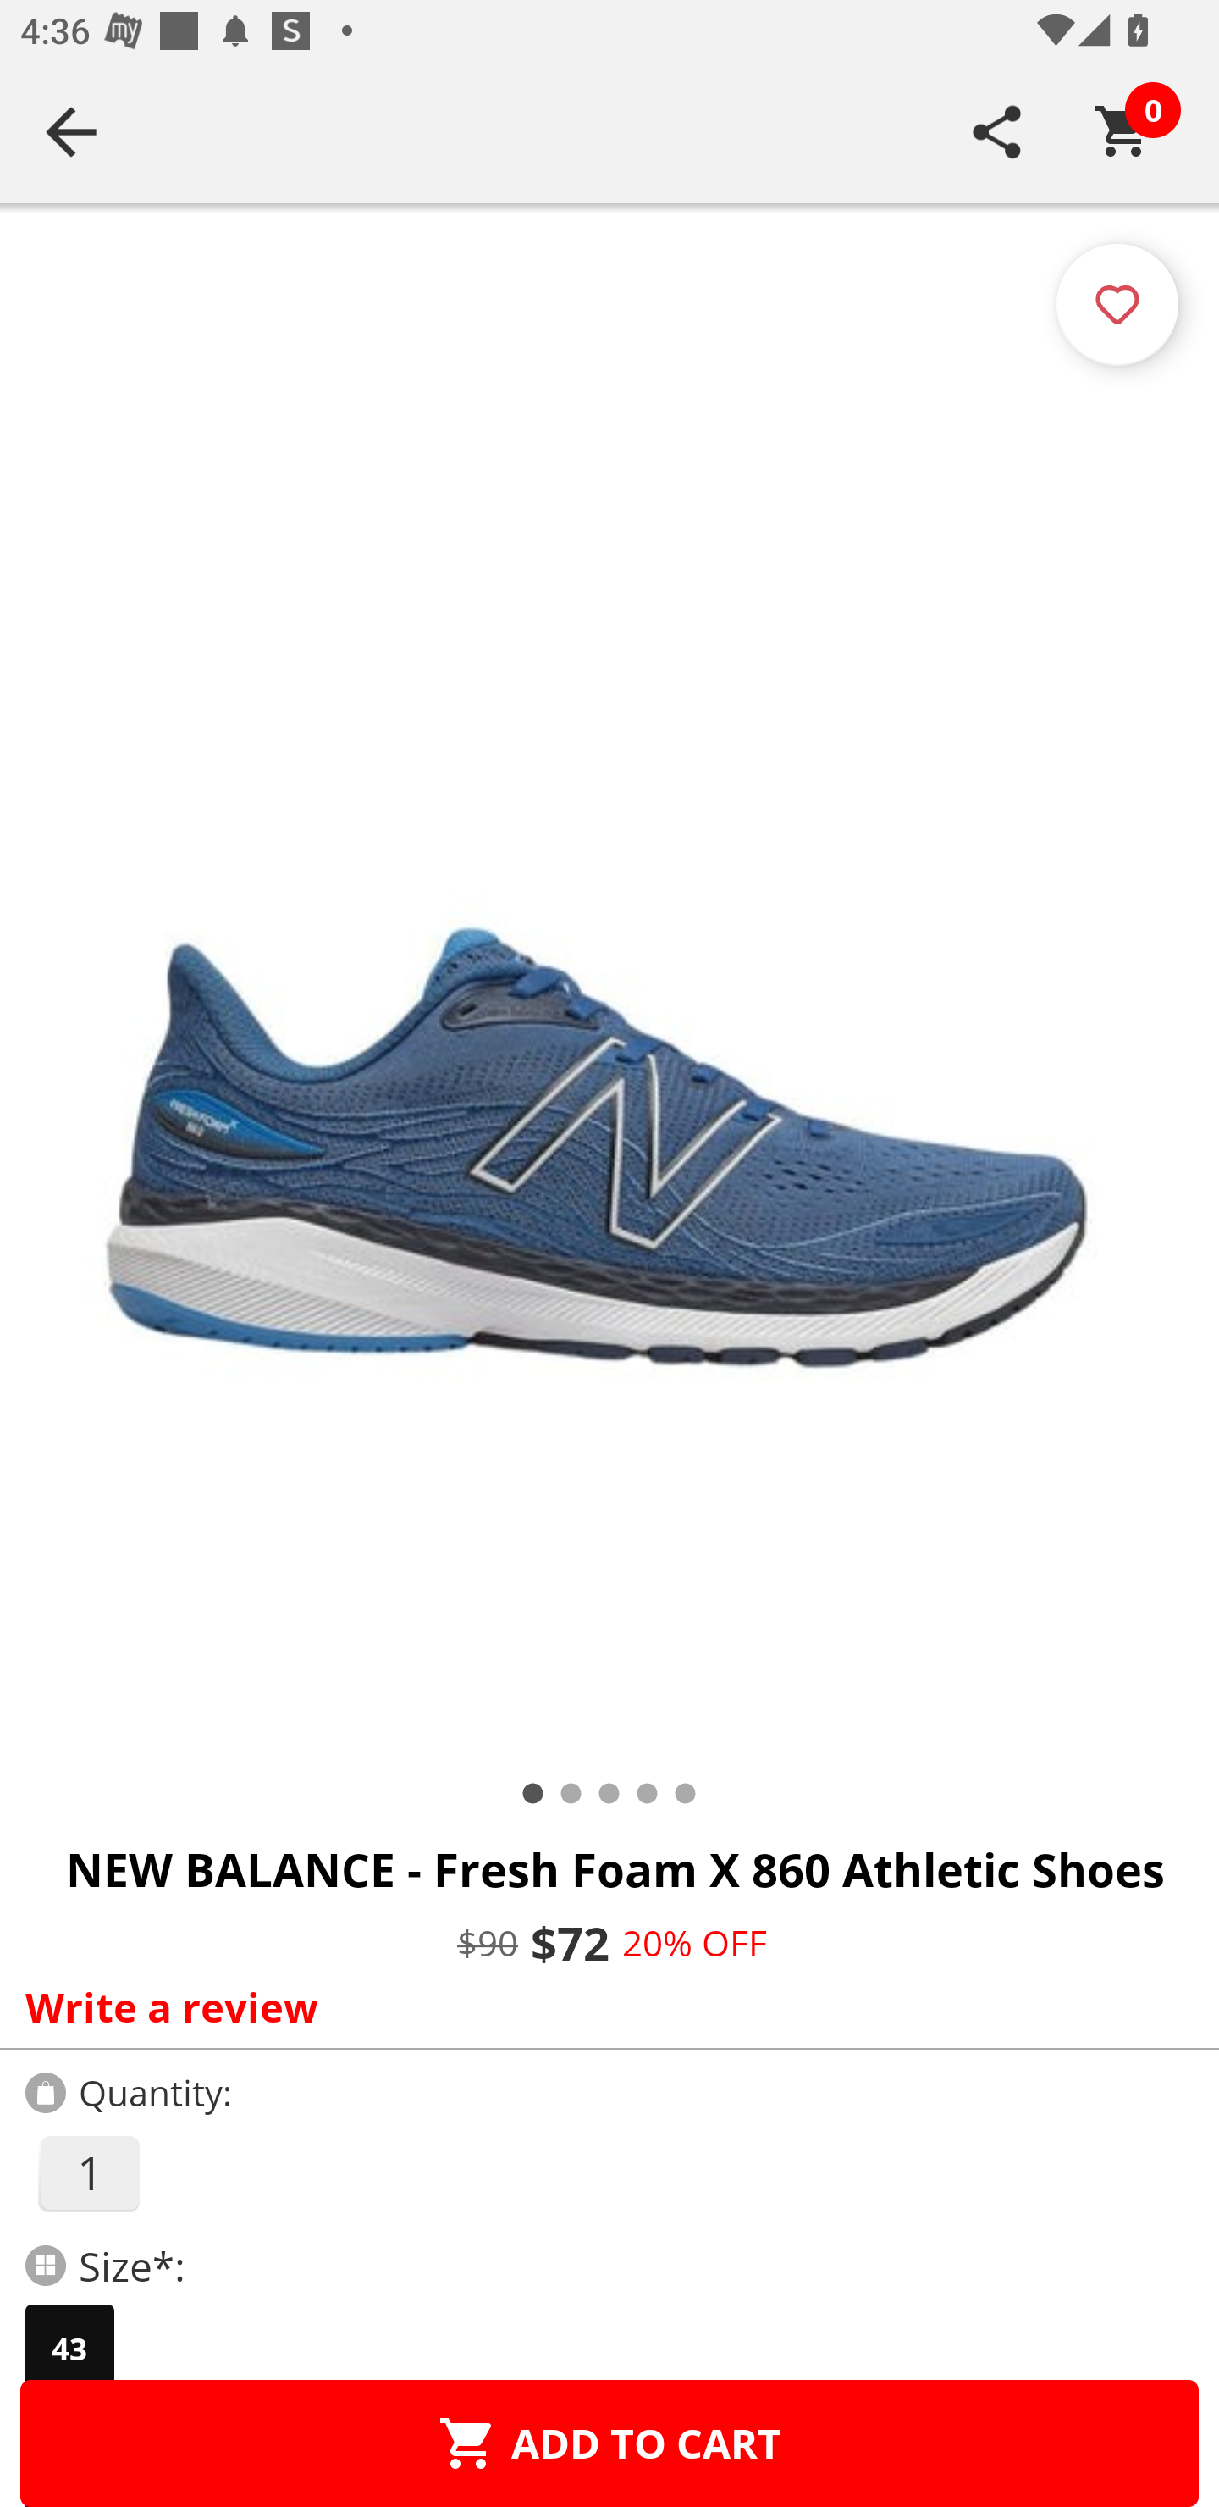  I want to click on SHARE, so click(997, 131).